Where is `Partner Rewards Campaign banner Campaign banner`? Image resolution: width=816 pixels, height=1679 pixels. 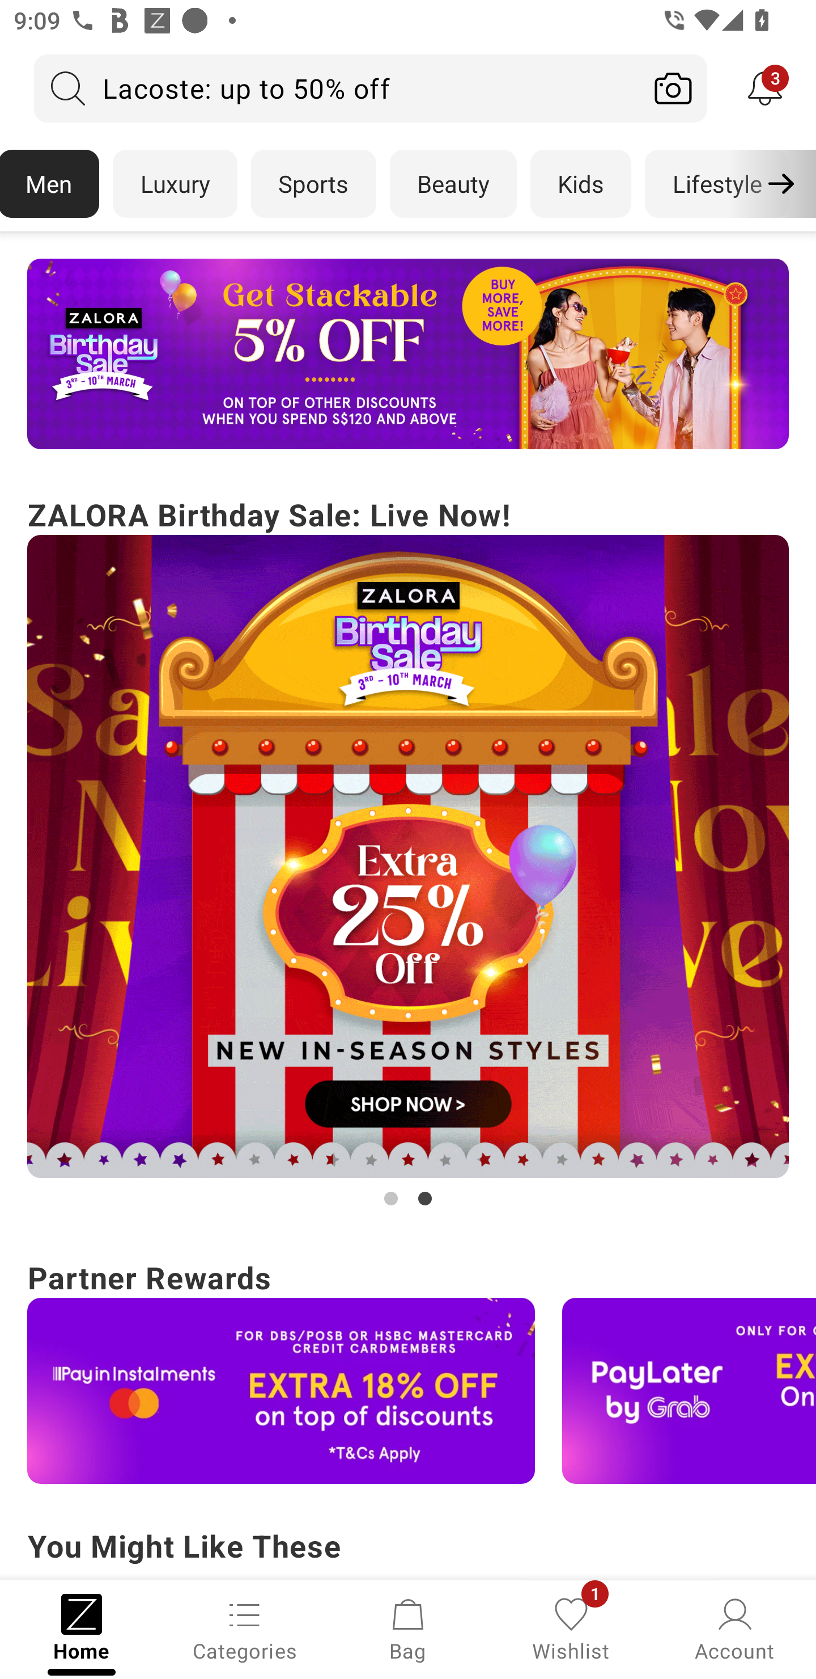 Partner Rewards Campaign banner Campaign banner is located at coordinates (408, 1368).